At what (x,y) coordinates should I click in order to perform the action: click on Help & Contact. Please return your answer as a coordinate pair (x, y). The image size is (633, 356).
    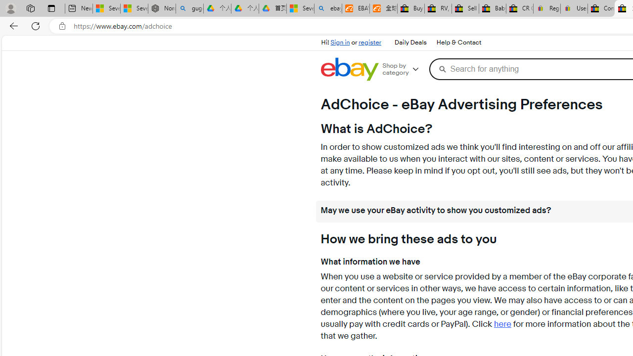
    Looking at the image, I should click on (459, 43).